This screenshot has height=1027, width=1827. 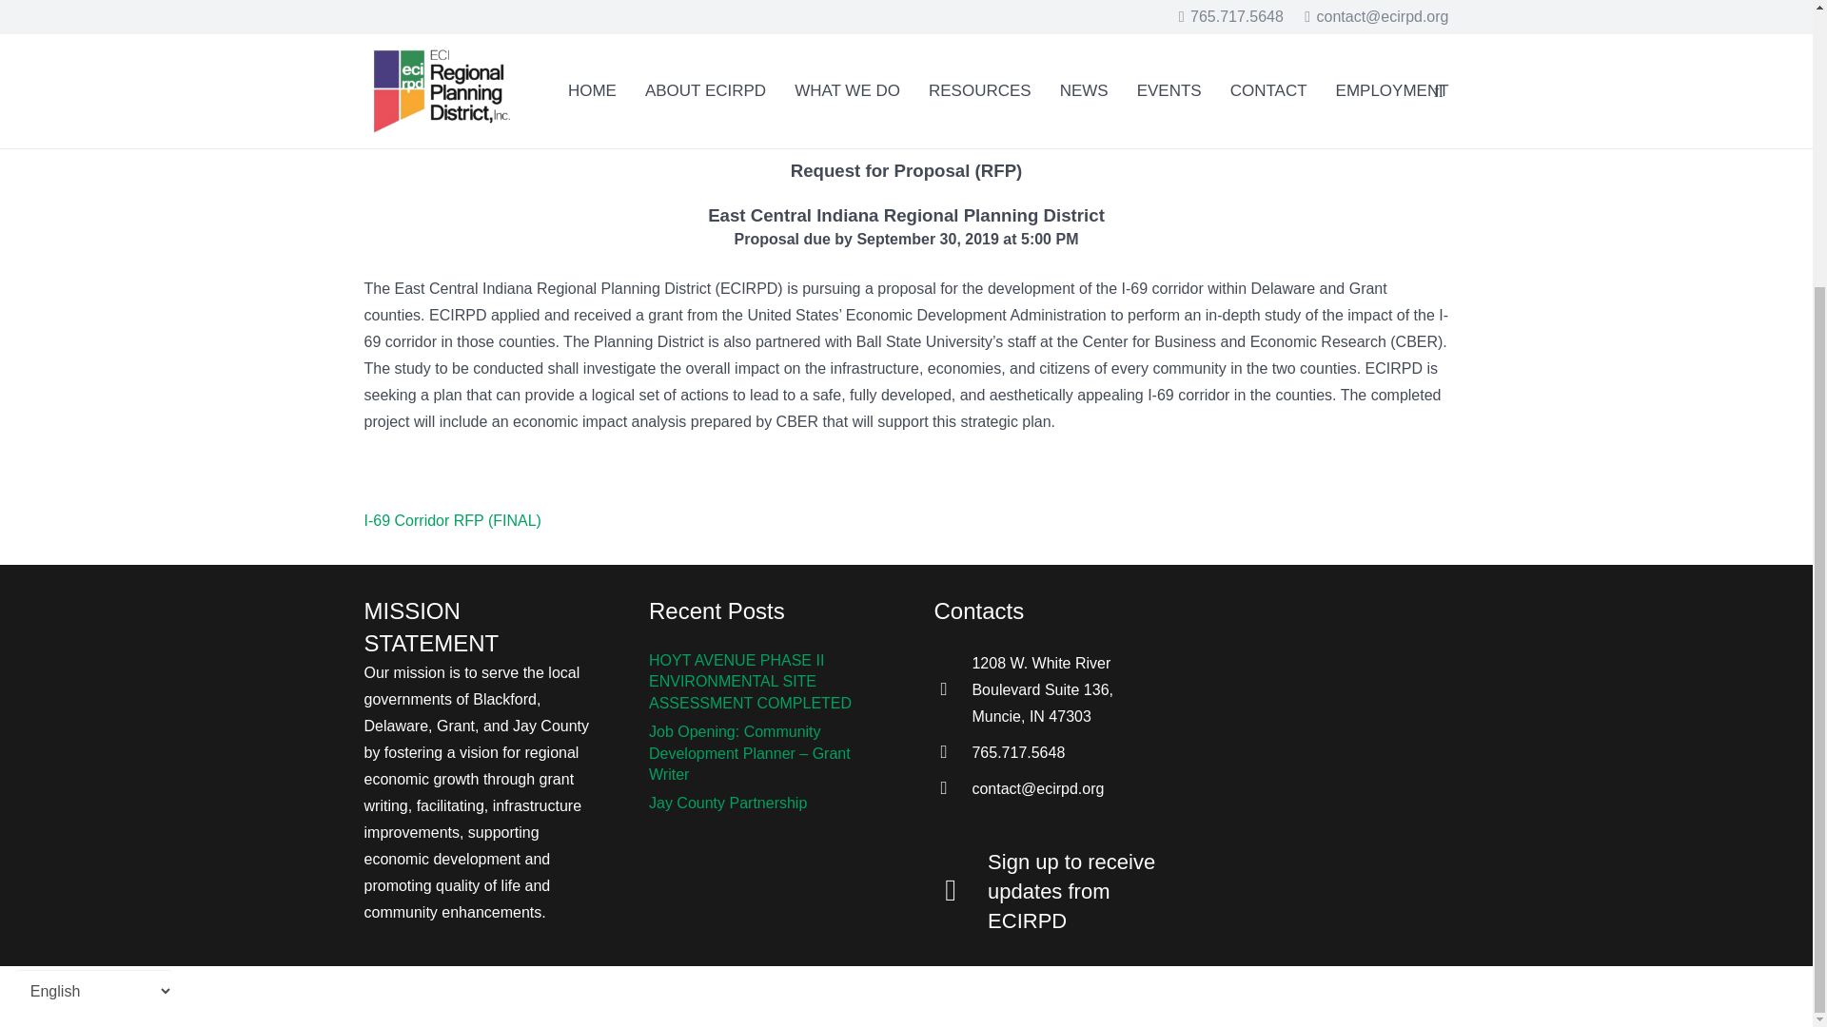 I want to click on HOYT AVENUE PHASE II ENVIRONMENTAL SITE ASSESSMENT COMPLETED, so click(x=750, y=681).